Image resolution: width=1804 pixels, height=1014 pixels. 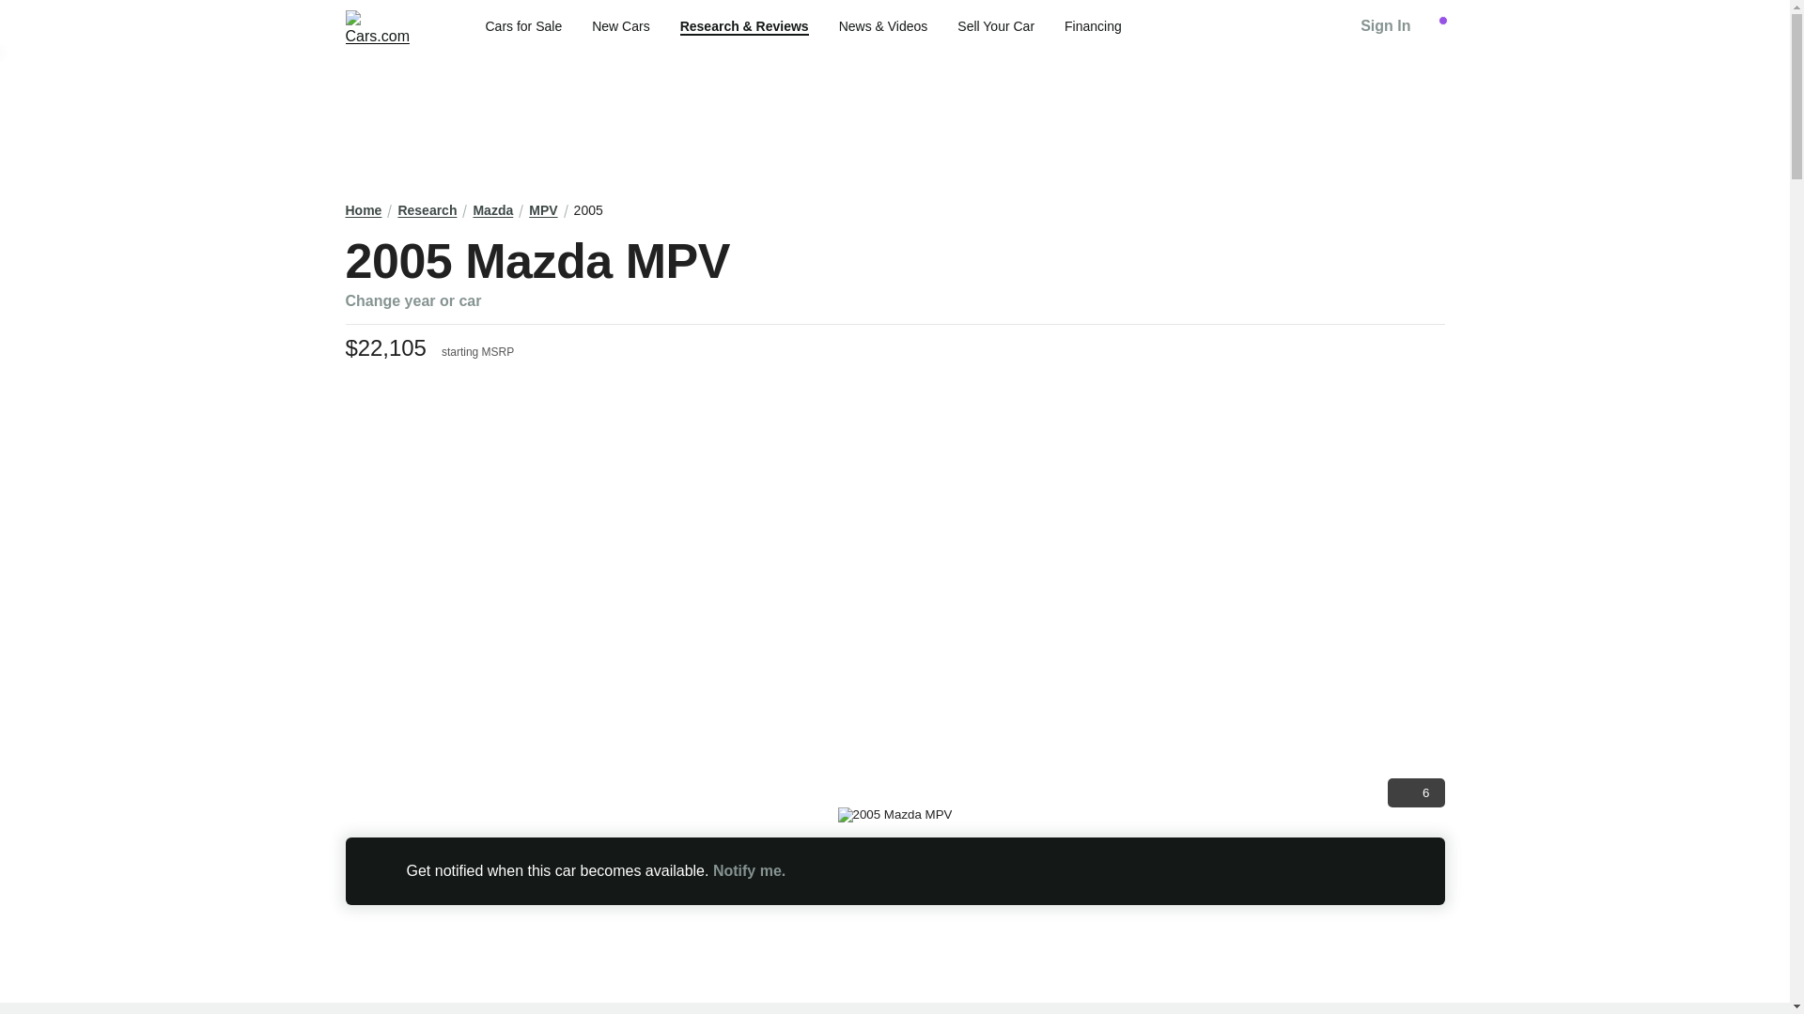 What do you see at coordinates (996, 26) in the screenshot?
I see `Sell Your Car` at bounding box center [996, 26].